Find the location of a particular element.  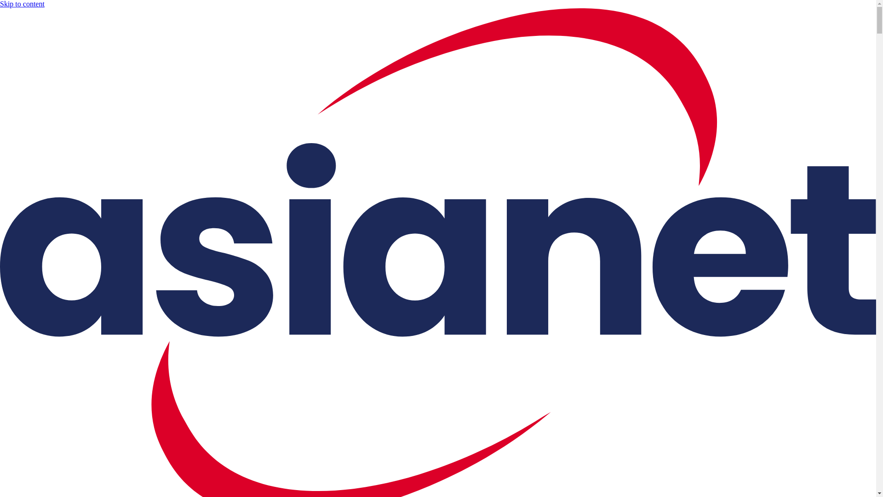

Skip to content is located at coordinates (22, 4).